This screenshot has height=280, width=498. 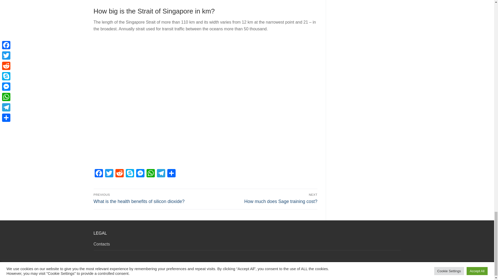 I want to click on Facebook, so click(x=99, y=174).